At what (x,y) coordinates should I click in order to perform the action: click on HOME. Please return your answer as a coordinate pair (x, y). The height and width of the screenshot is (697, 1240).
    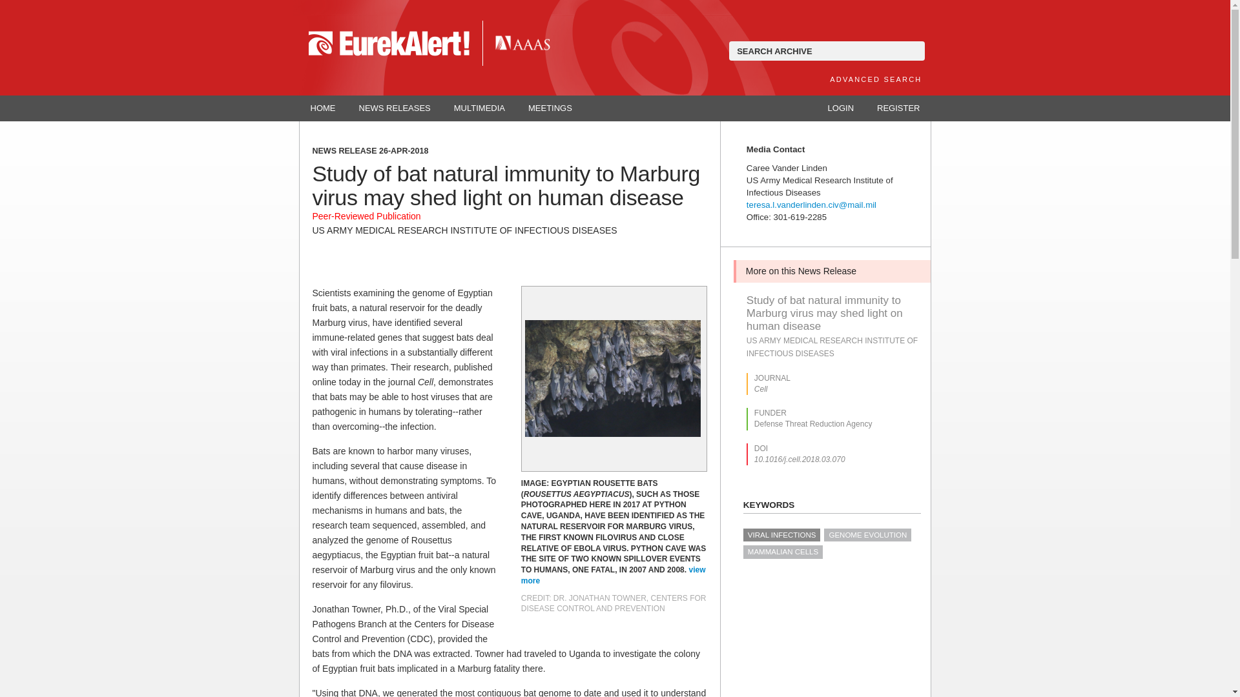
    Looking at the image, I should click on (323, 108).